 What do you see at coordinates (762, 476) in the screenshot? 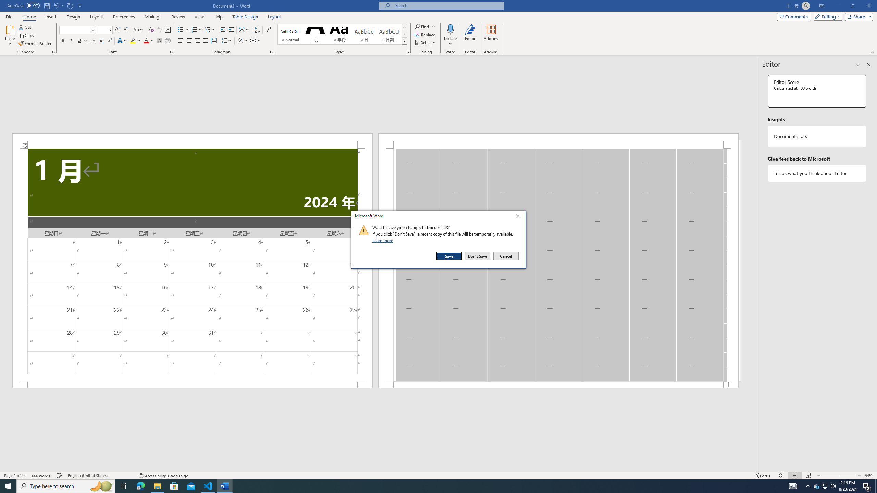
I see `Focus ` at bounding box center [762, 476].